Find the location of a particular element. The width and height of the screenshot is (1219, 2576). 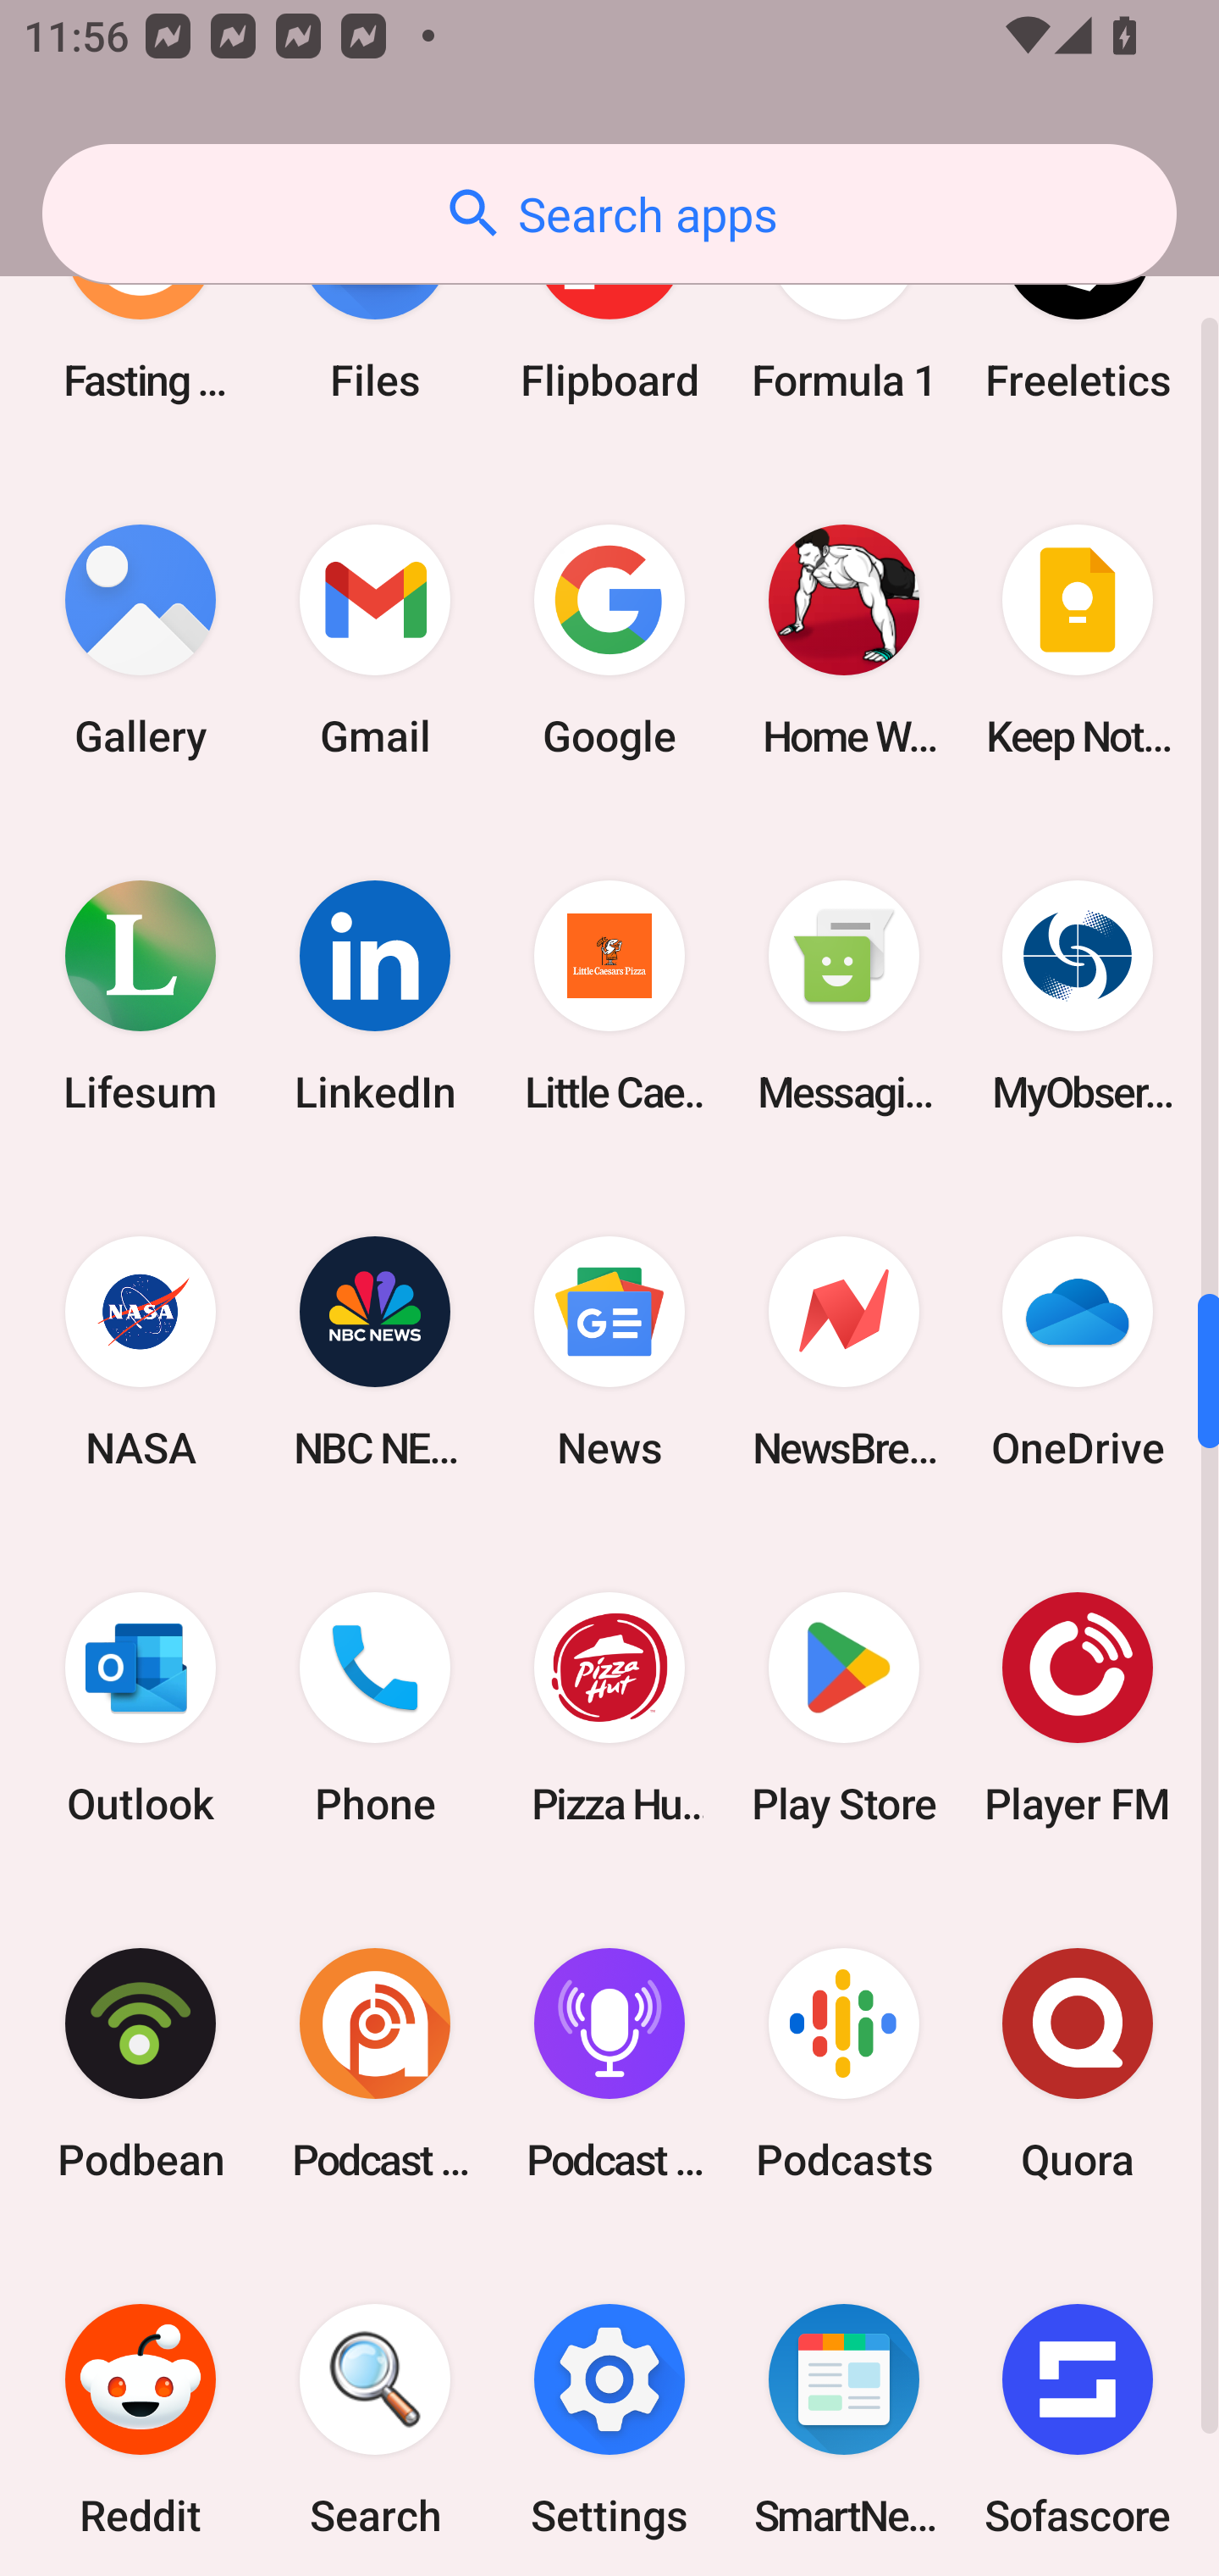

Play Store is located at coordinates (843, 1707).